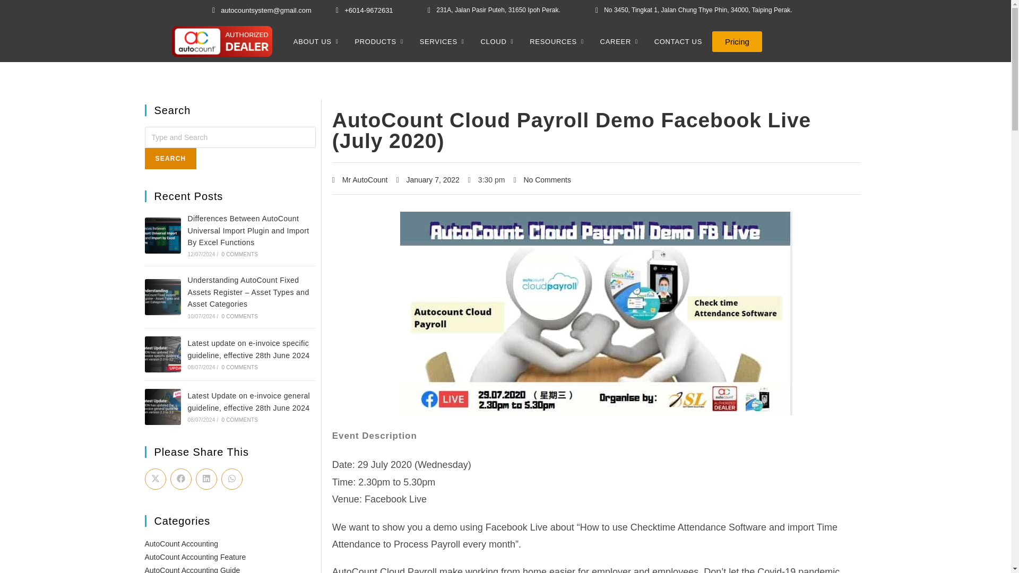  I want to click on ABOUT US, so click(319, 41).